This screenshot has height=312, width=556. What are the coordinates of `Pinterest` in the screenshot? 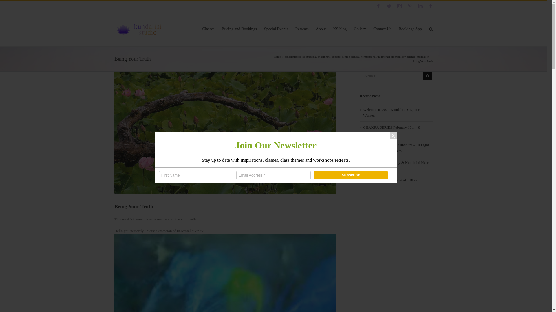 It's located at (410, 6).